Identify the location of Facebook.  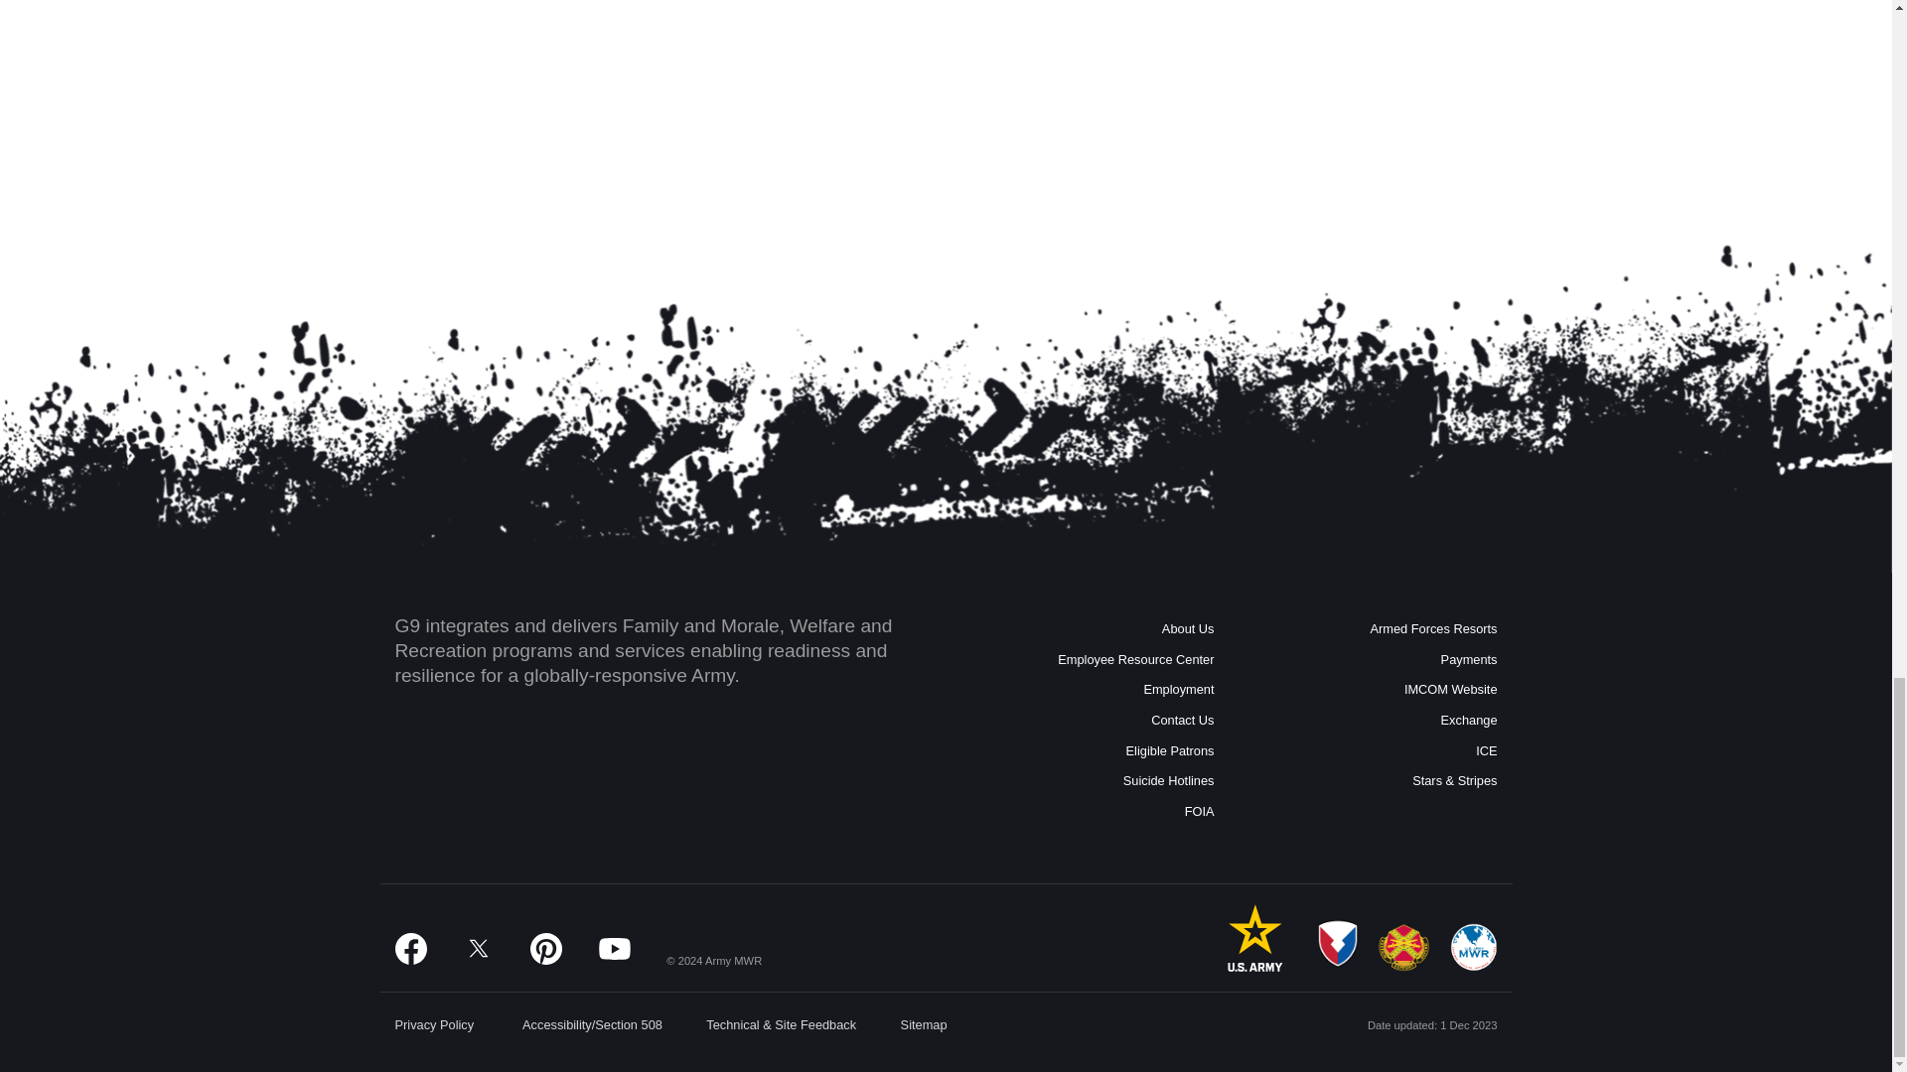
(411, 949).